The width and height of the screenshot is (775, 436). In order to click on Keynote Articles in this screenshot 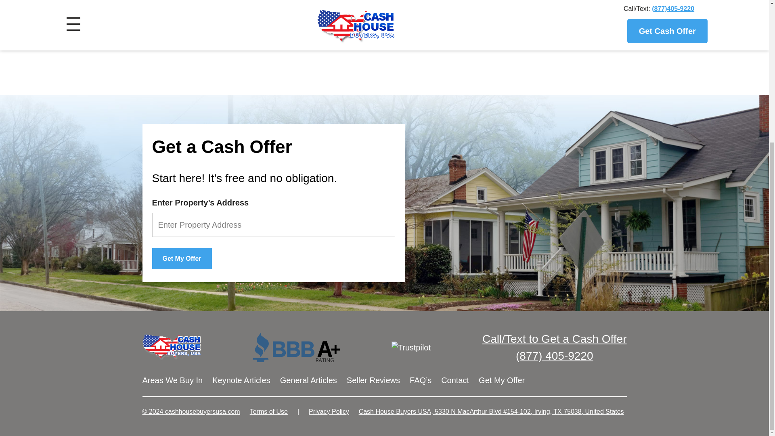, I will do `click(241, 380)`.